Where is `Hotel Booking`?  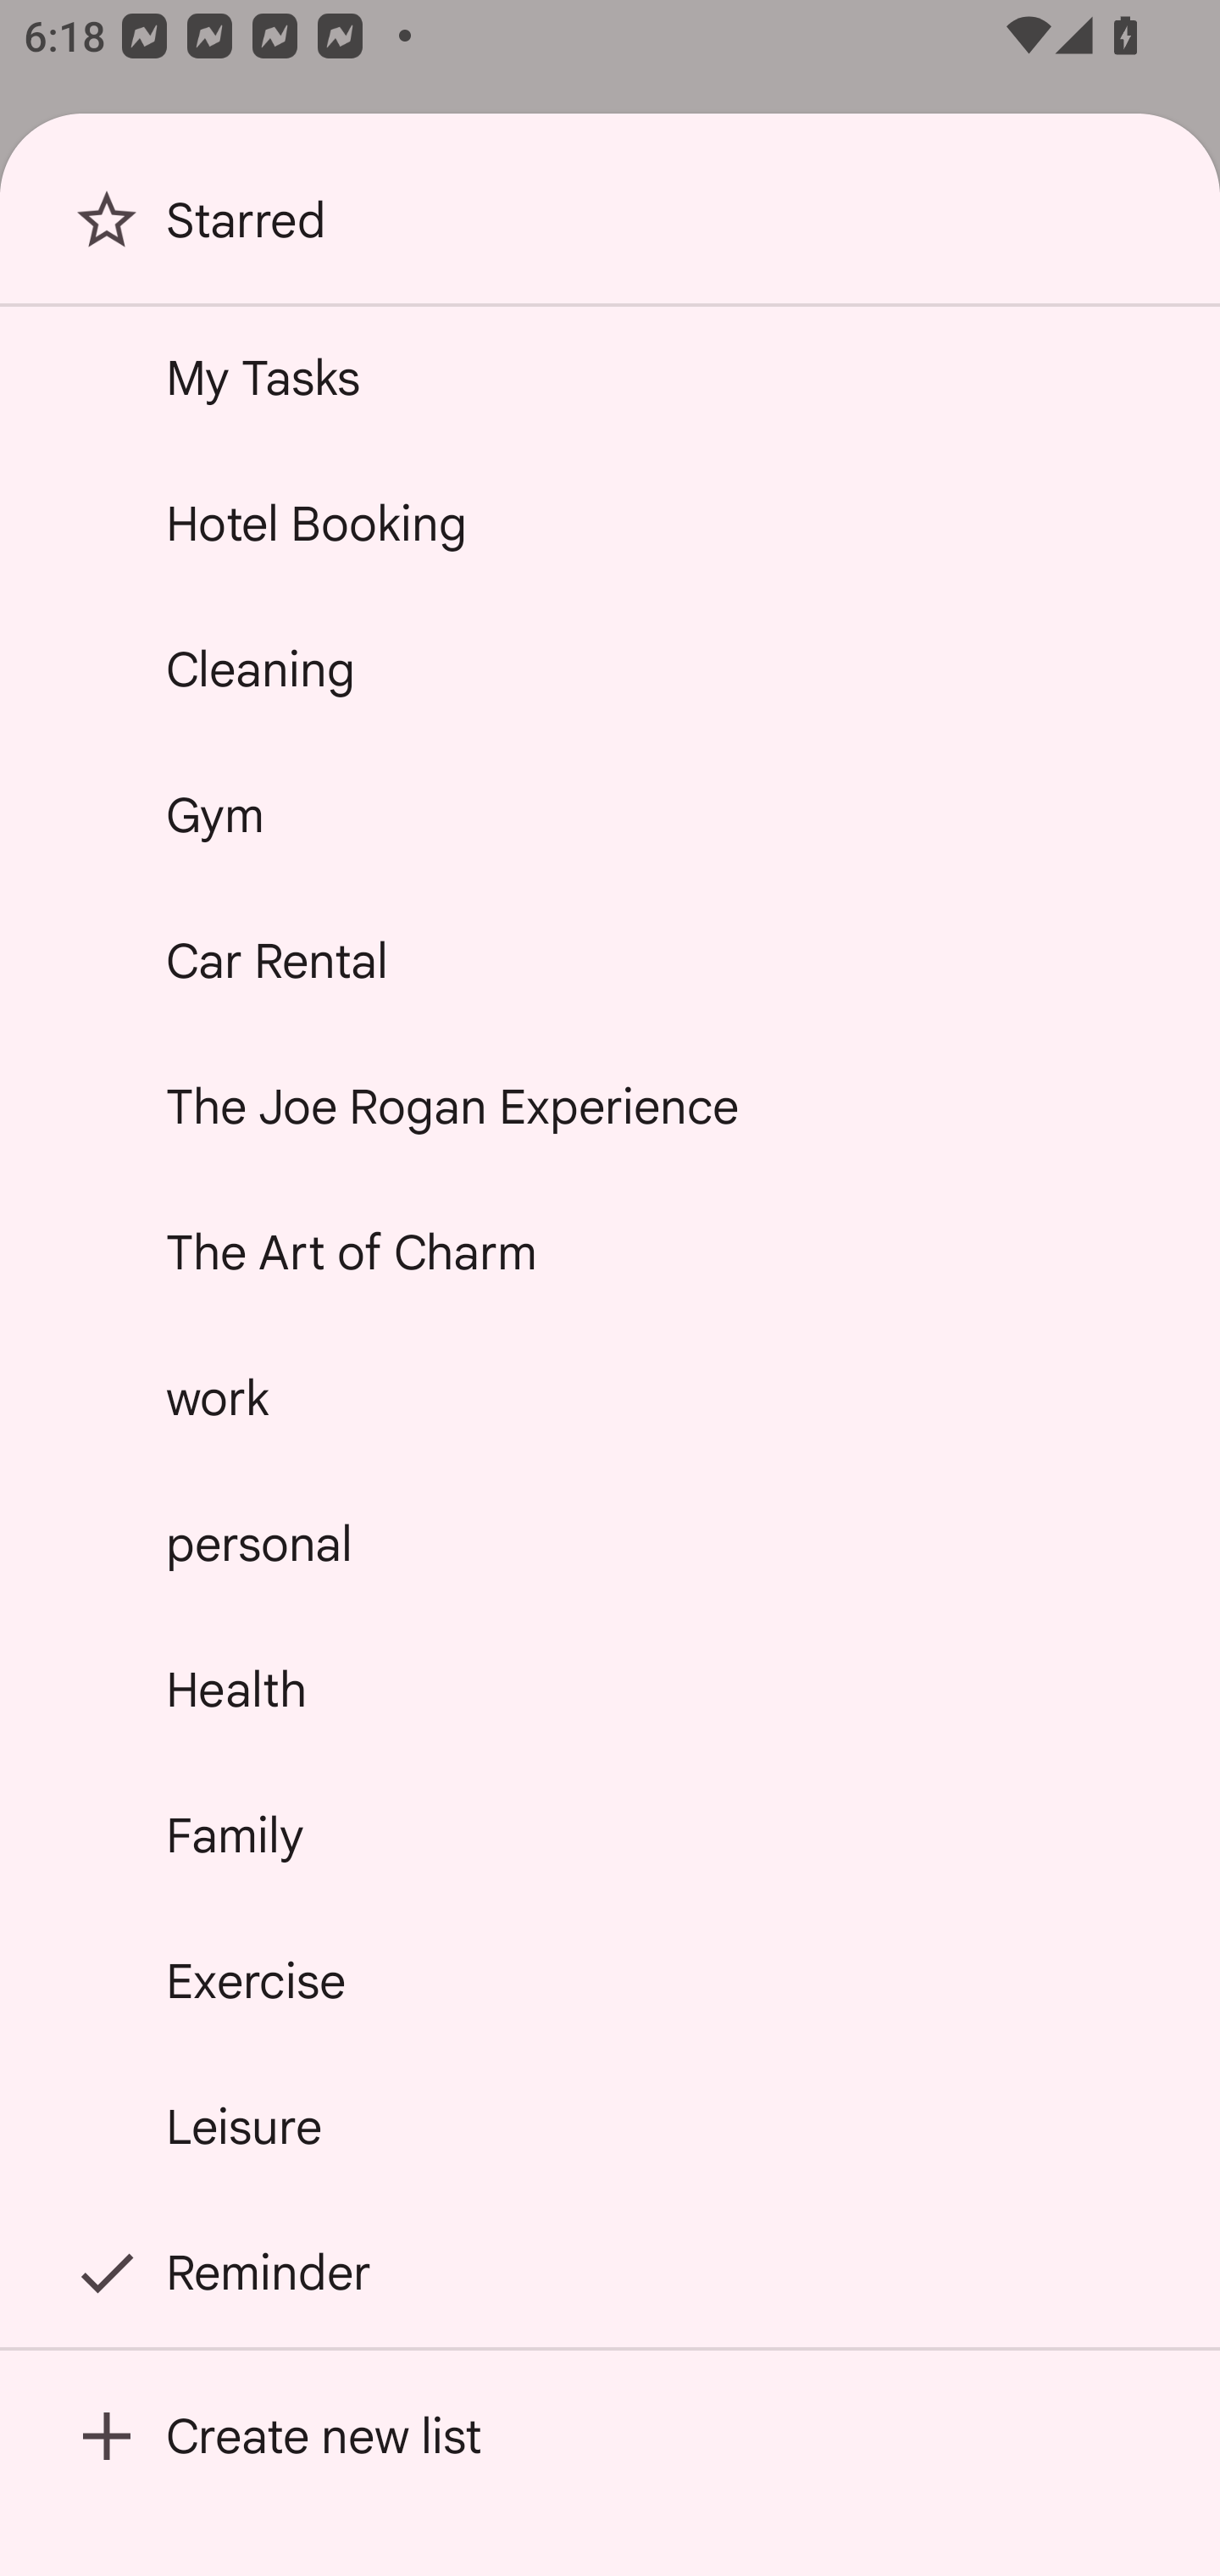 Hotel Booking is located at coordinates (610, 524).